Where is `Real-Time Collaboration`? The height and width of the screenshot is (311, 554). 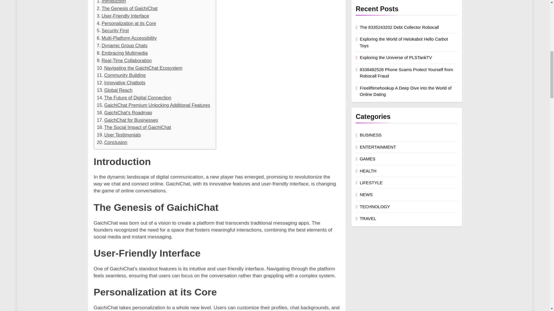 Real-Time Collaboration is located at coordinates (124, 60).